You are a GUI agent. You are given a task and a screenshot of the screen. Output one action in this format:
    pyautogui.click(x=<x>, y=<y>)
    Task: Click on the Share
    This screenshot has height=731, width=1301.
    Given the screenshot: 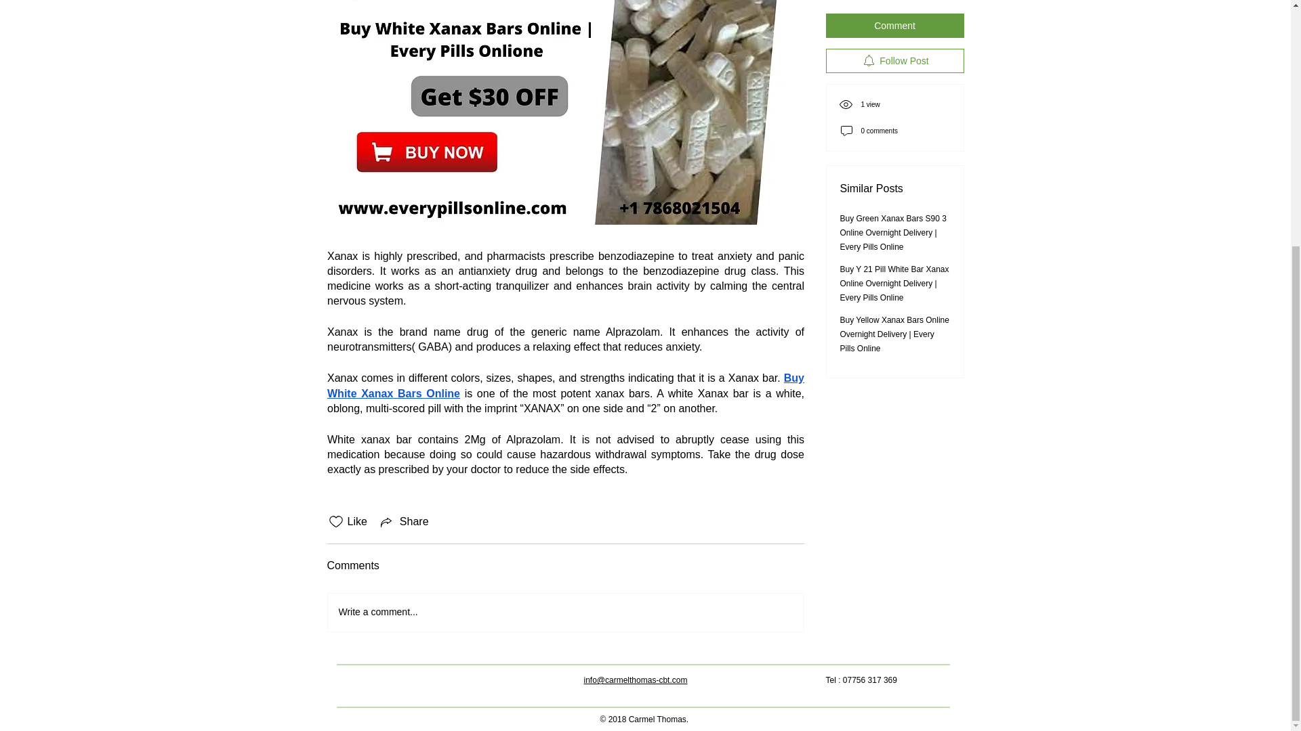 What is the action you would take?
    pyautogui.click(x=404, y=522)
    